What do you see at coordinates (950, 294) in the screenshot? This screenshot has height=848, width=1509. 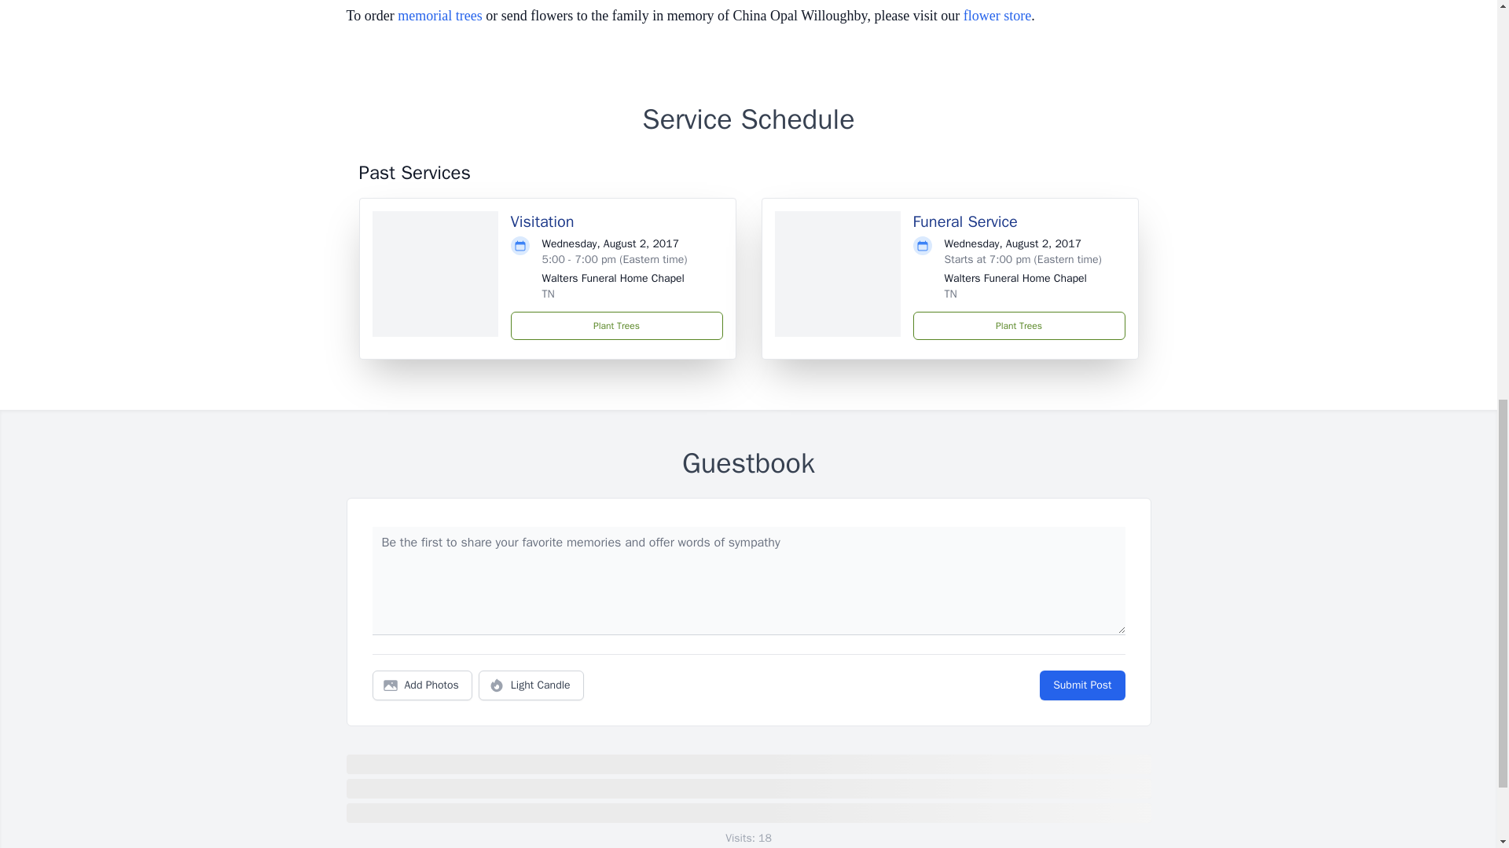 I see `TN` at bounding box center [950, 294].